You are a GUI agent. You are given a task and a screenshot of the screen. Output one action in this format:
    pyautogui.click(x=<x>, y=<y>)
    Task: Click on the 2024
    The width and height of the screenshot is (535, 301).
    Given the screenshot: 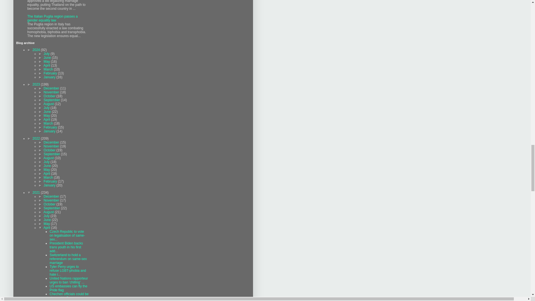 What is the action you would take?
    pyautogui.click(x=37, y=50)
    